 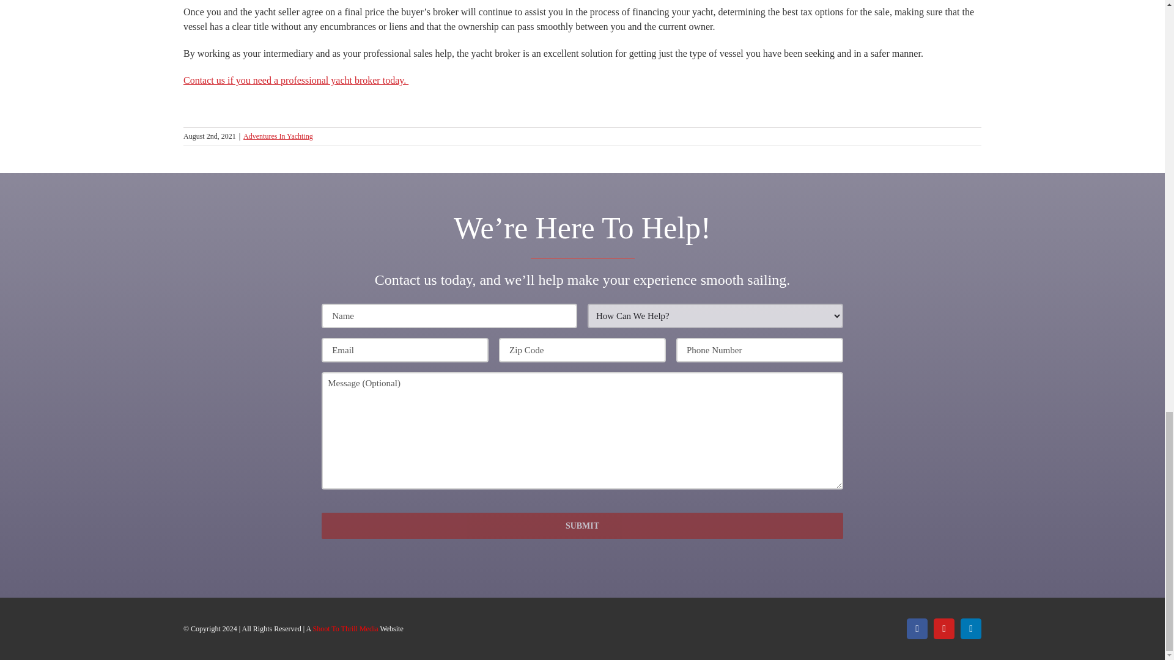 What do you see at coordinates (917, 628) in the screenshot?
I see `Facebook` at bounding box center [917, 628].